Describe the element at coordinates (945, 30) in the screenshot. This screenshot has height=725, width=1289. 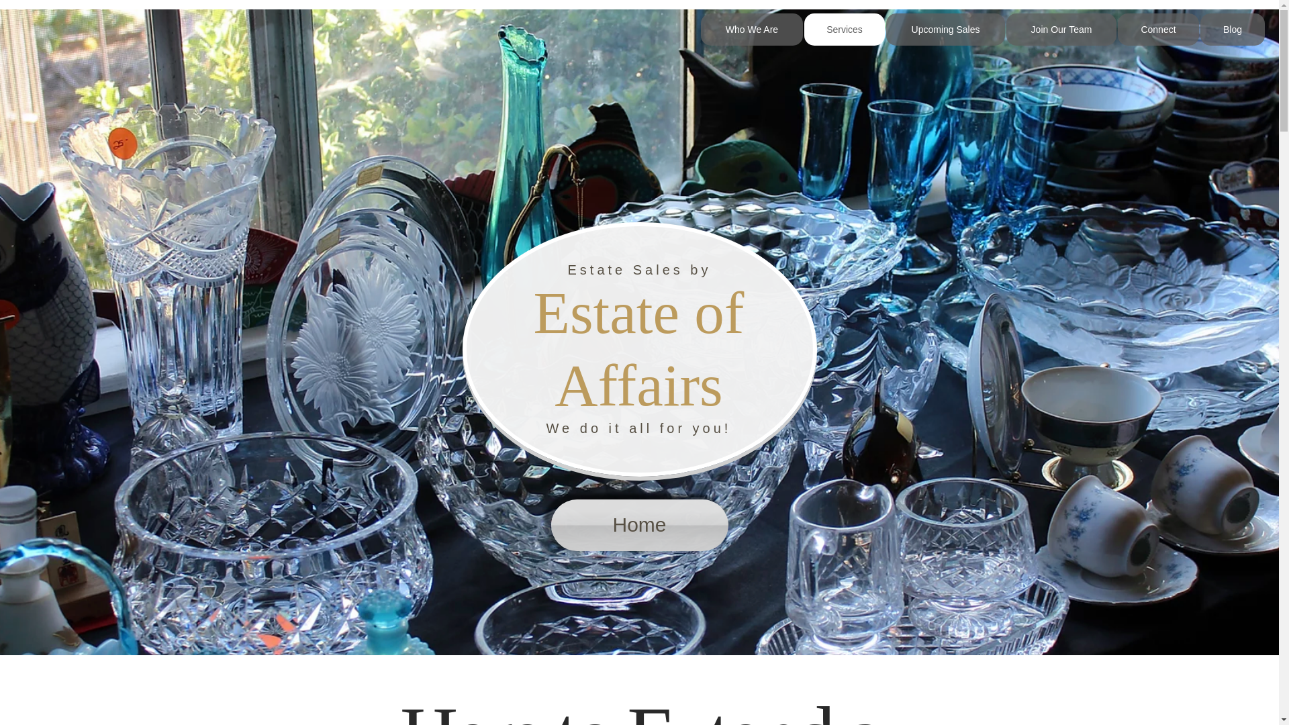
I see `Upcoming Sales` at that location.